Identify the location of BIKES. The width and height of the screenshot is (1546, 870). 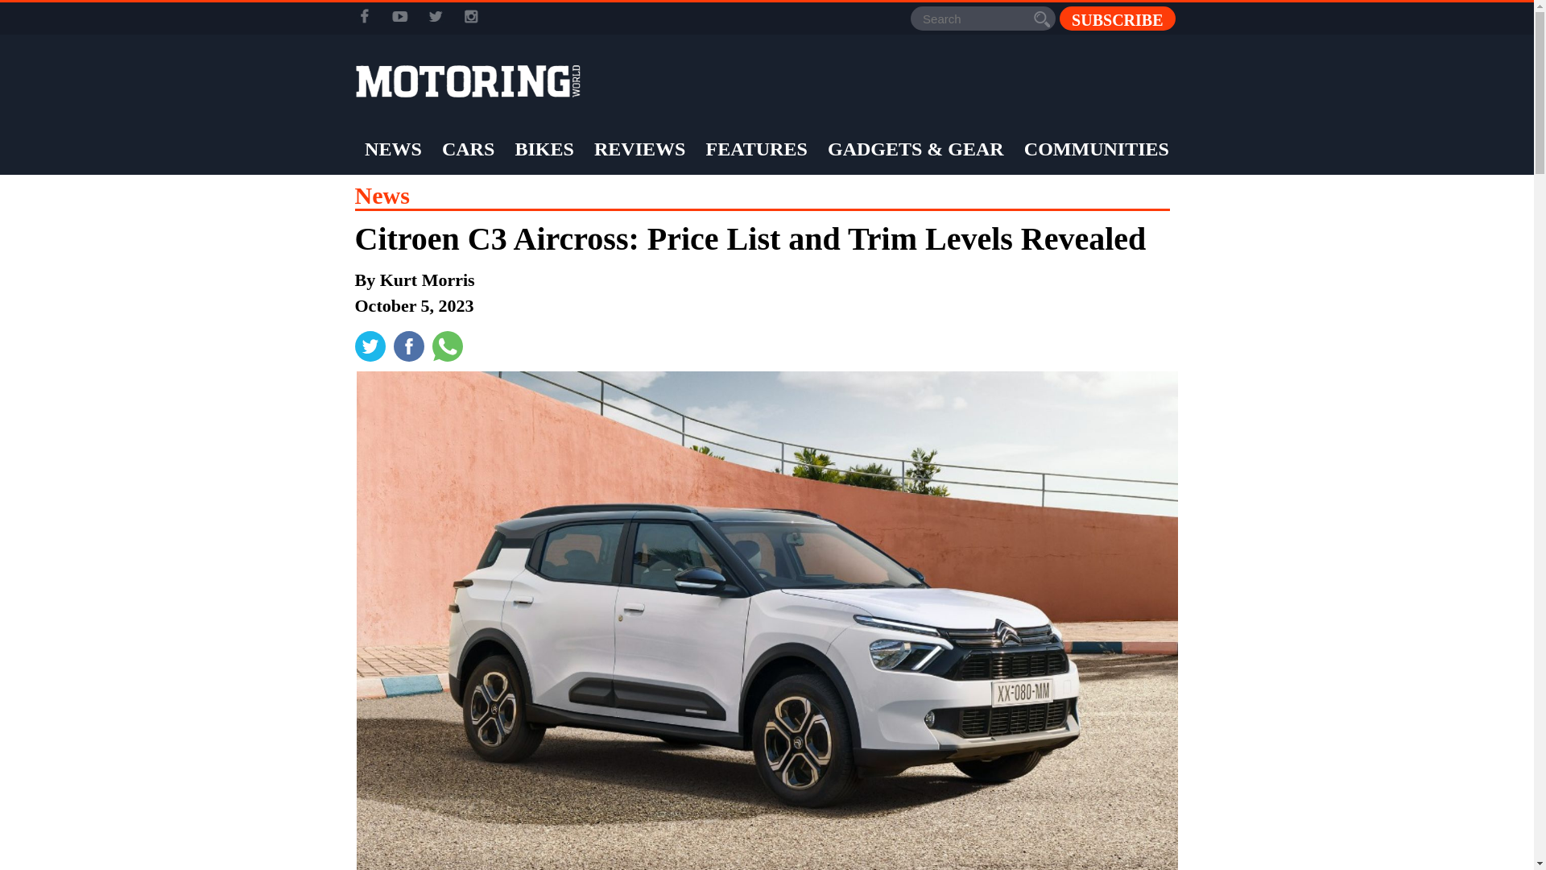
(543, 149).